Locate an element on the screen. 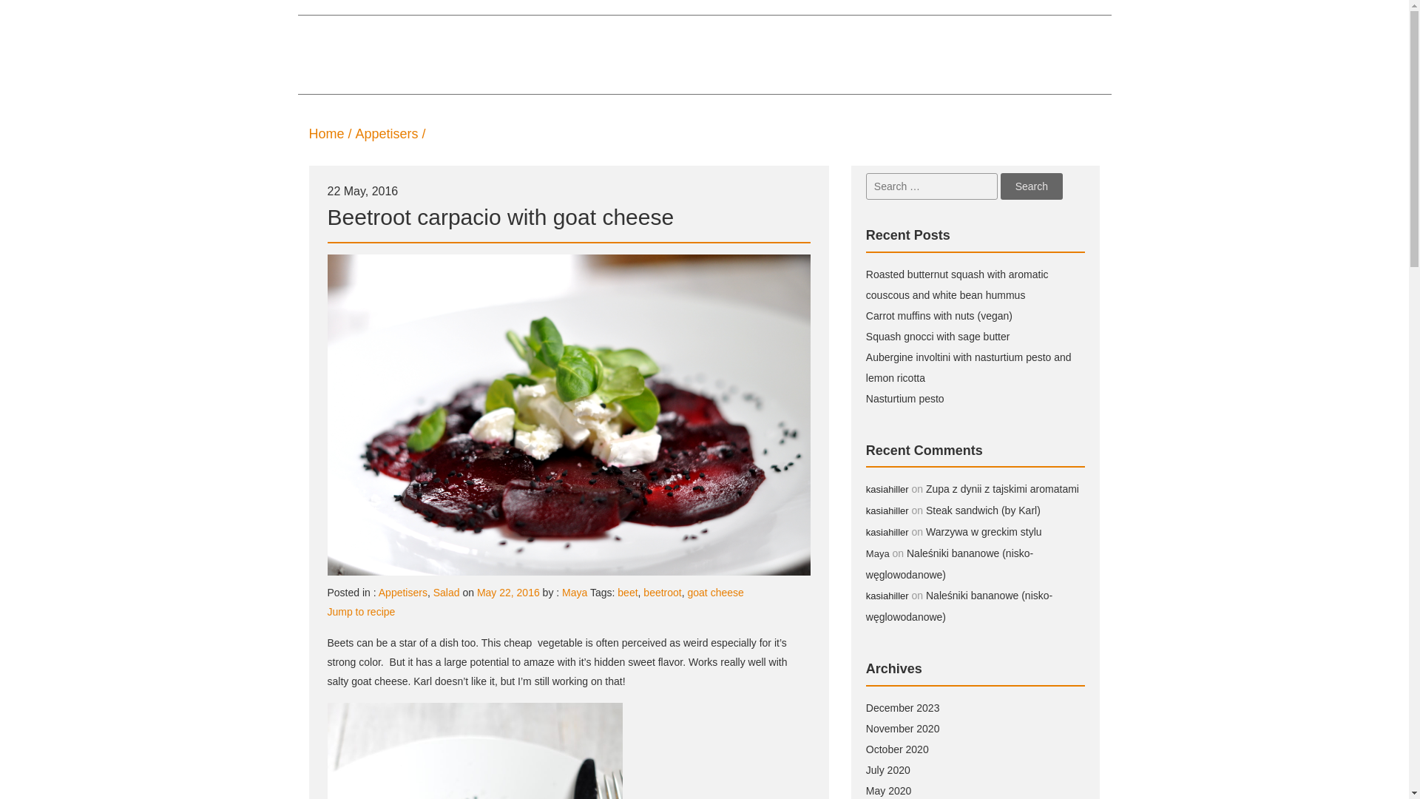 The width and height of the screenshot is (1420, 799). May 22, 2016 is located at coordinates (508, 592).